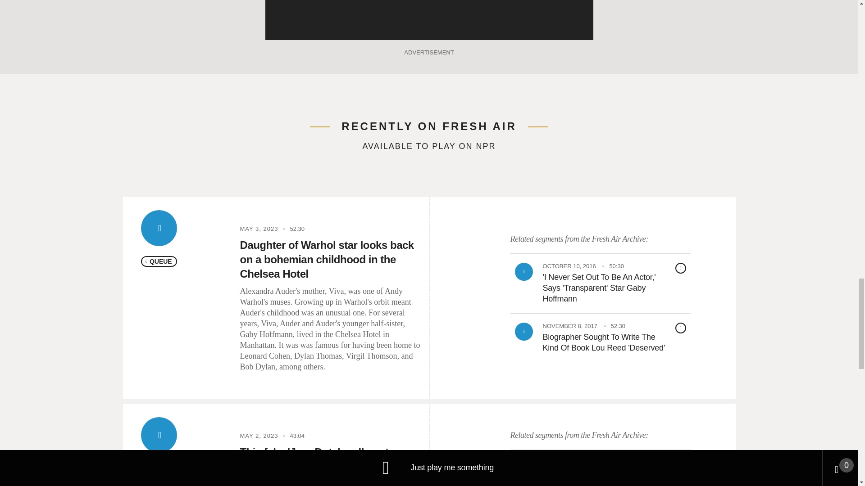 The image size is (865, 486). Describe the element at coordinates (428, 20) in the screenshot. I see `3rd party ad content` at that location.